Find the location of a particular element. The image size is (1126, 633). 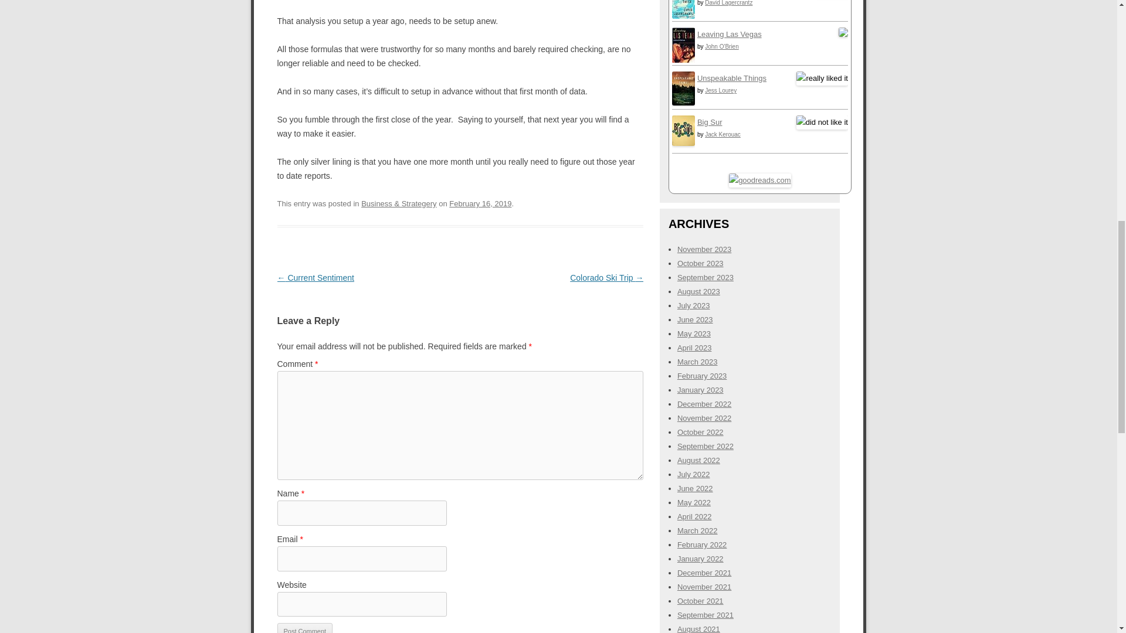

Big Sur is located at coordinates (683, 143).